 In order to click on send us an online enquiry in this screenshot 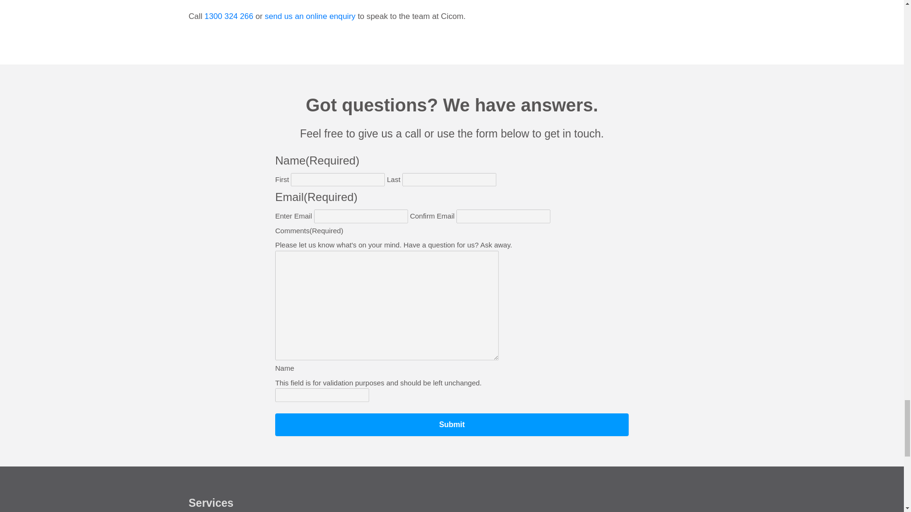, I will do `click(310, 16)`.